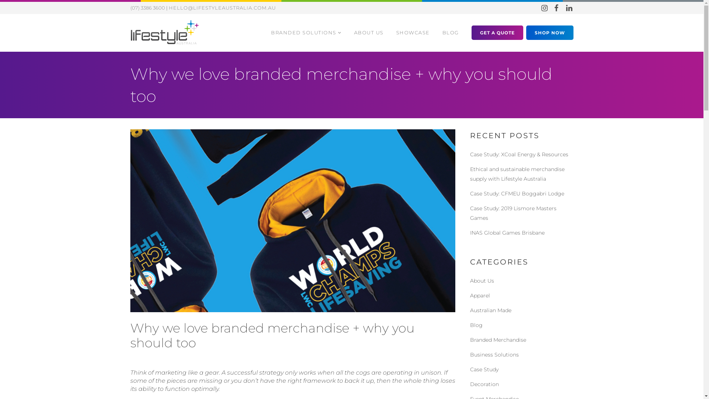 This screenshot has width=709, height=399. Describe the element at coordinates (507, 233) in the screenshot. I see `INAS Global Games Brisbane` at that location.